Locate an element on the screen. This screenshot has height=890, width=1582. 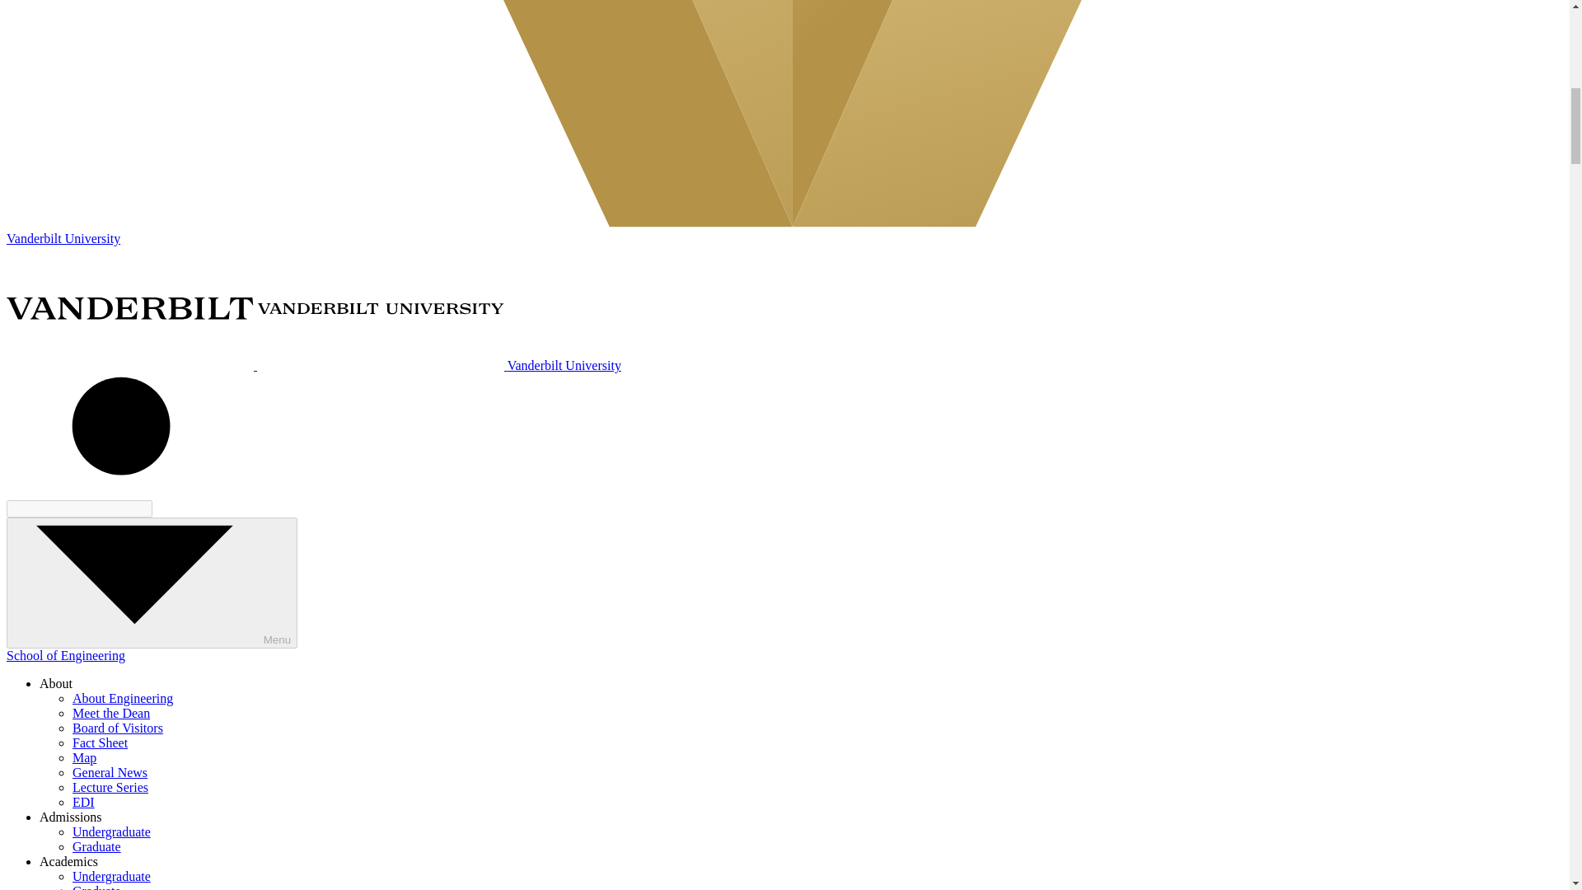
Map is located at coordinates (84, 757).